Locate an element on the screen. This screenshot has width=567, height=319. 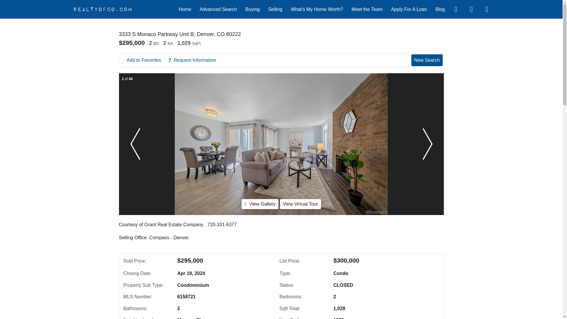
Blog is located at coordinates (440, 9).